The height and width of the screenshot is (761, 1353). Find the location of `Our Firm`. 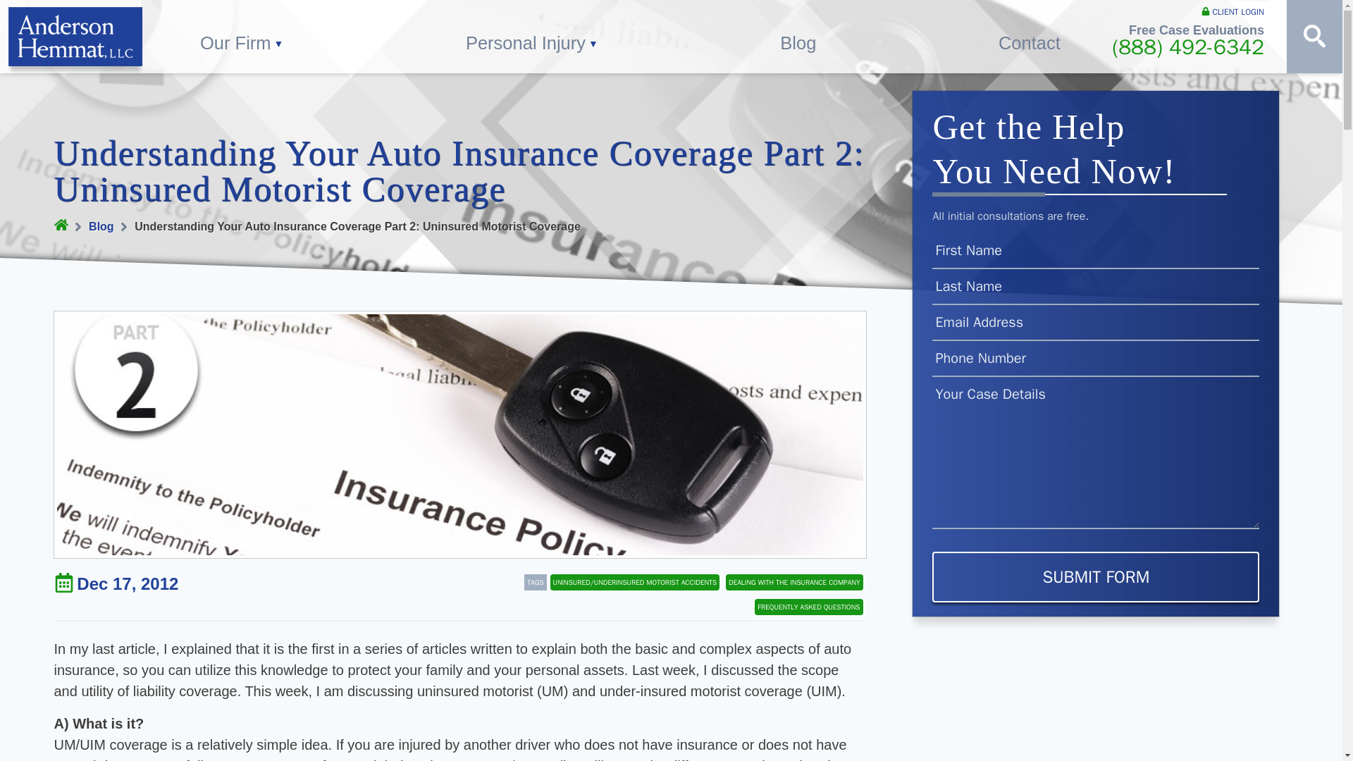

Our Firm is located at coordinates (242, 37).